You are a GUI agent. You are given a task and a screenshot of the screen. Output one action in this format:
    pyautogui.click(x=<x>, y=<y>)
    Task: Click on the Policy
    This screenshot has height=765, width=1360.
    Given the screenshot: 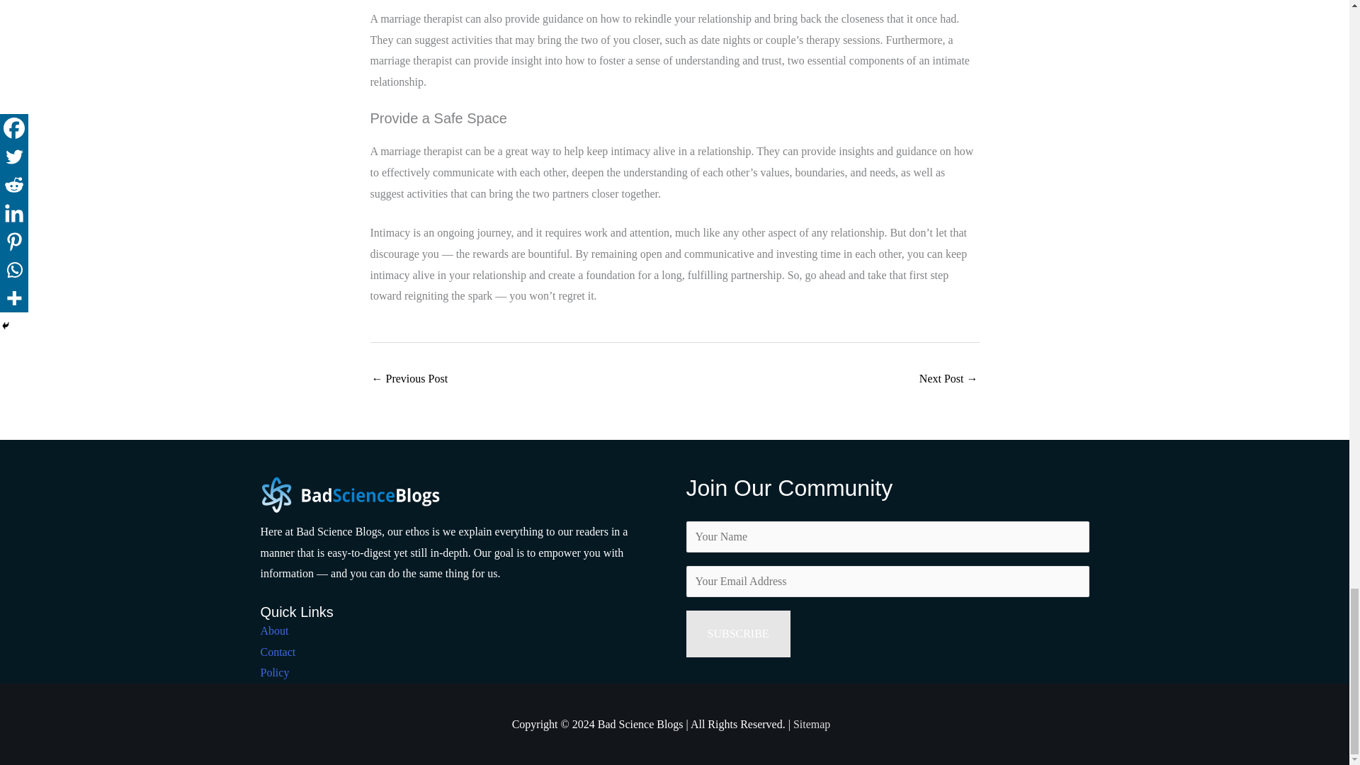 What is the action you would take?
    pyautogui.click(x=275, y=671)
    